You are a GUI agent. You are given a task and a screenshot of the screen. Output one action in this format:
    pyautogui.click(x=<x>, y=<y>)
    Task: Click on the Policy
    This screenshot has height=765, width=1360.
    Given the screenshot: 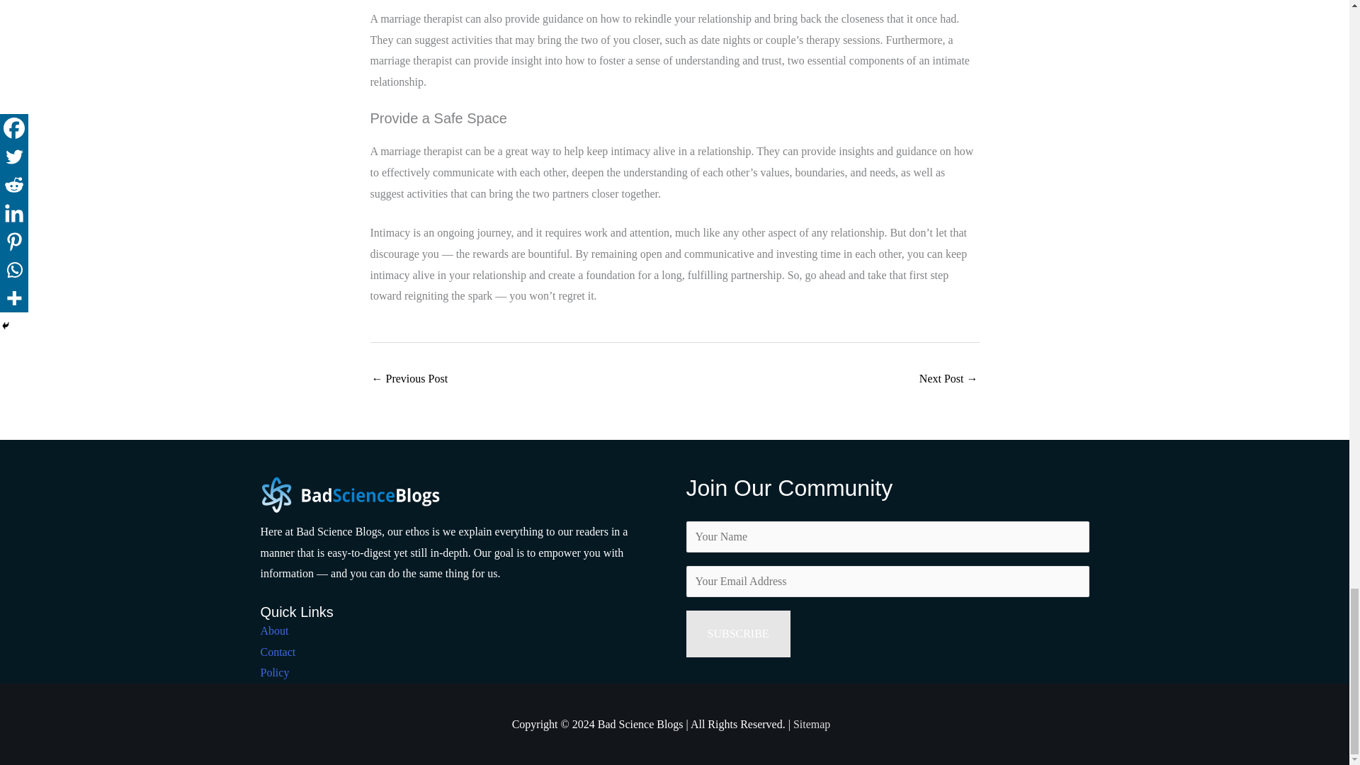 What is the action you would take?
    pyautogui.click(x=275, y=671)
    